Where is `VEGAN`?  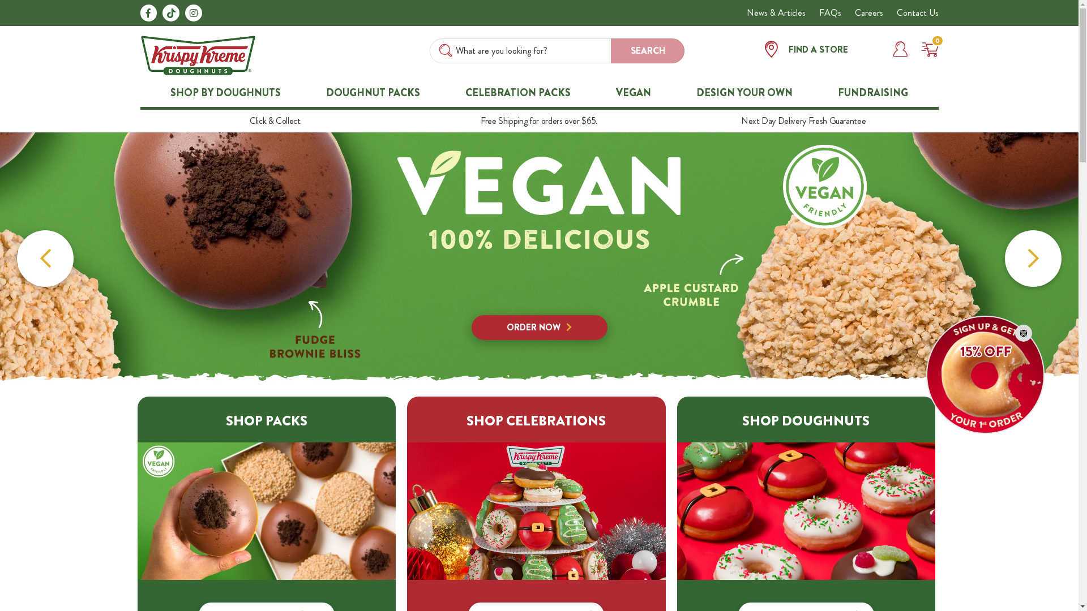 VEGAN is located at coordinates (634, 93).